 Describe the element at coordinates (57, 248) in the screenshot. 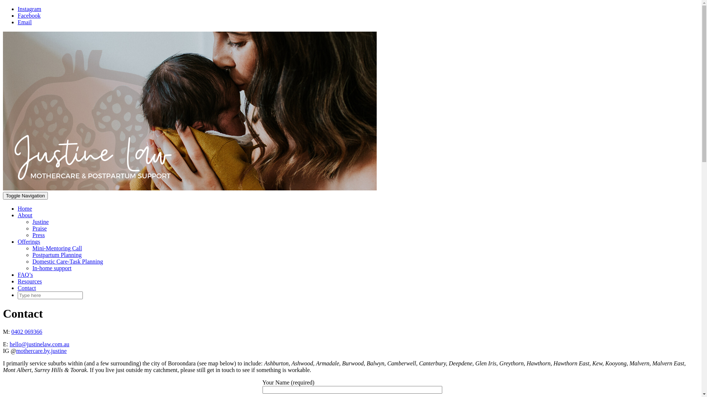

I see `Mini-Mentoring Call` at that location.